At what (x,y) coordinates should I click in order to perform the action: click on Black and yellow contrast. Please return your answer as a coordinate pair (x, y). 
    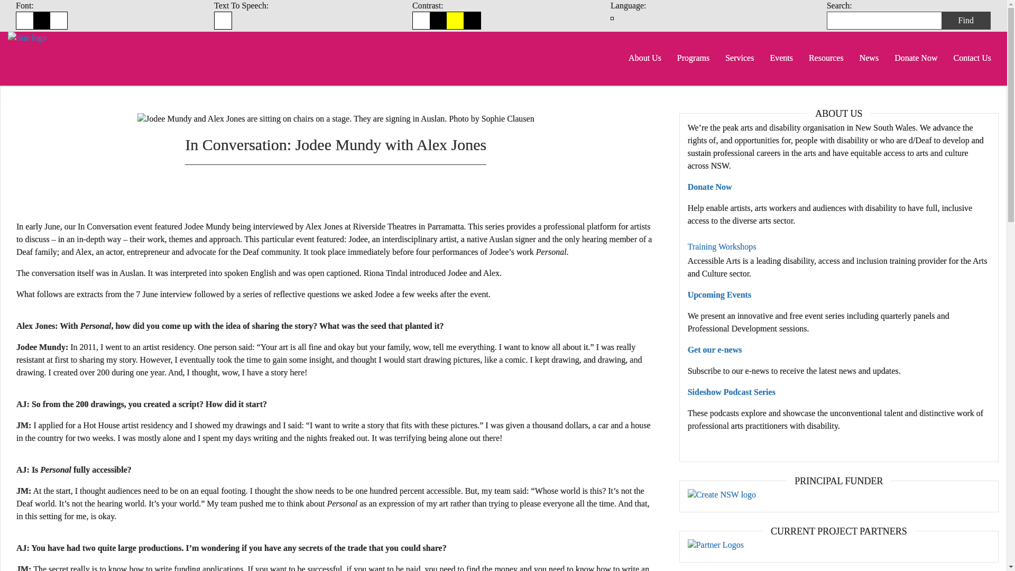
    Looking at the image, I should click on (455, 20).